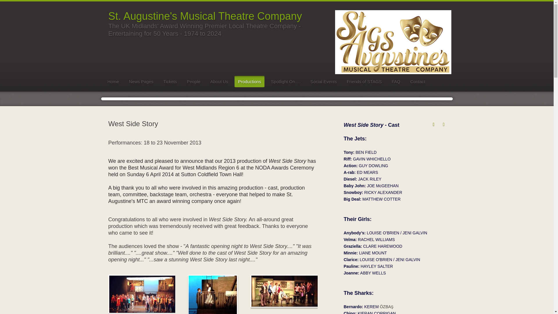  Describe the element at coordinates (219, 81) in the screenshot. I see `About Us` at that location.